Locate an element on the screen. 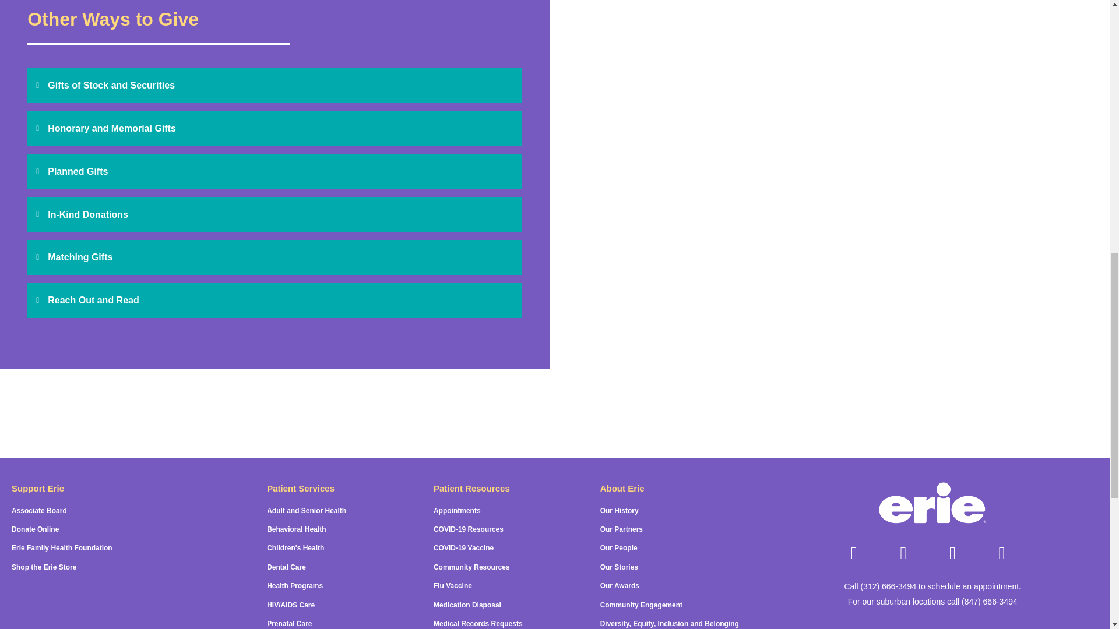  erie-logo-945pxWhite is located at coordinates (932, 504).